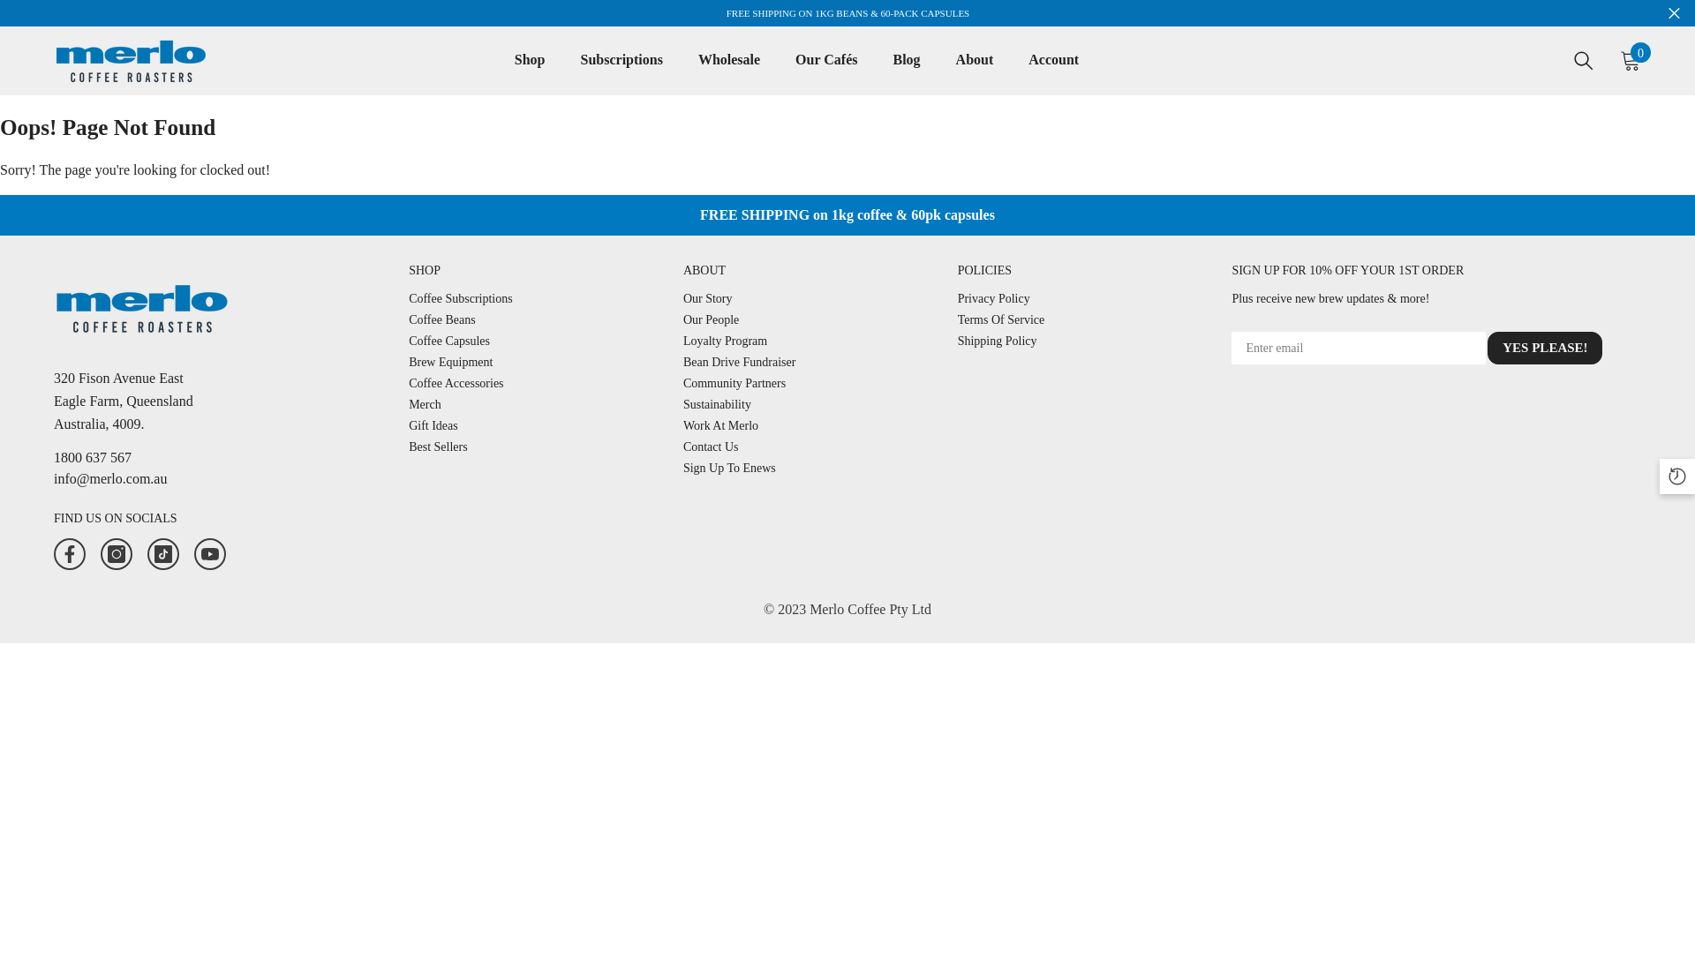  Describe the element at coordinates (442, 320) in the screenshot. I see `Coffee Beans` at that location.